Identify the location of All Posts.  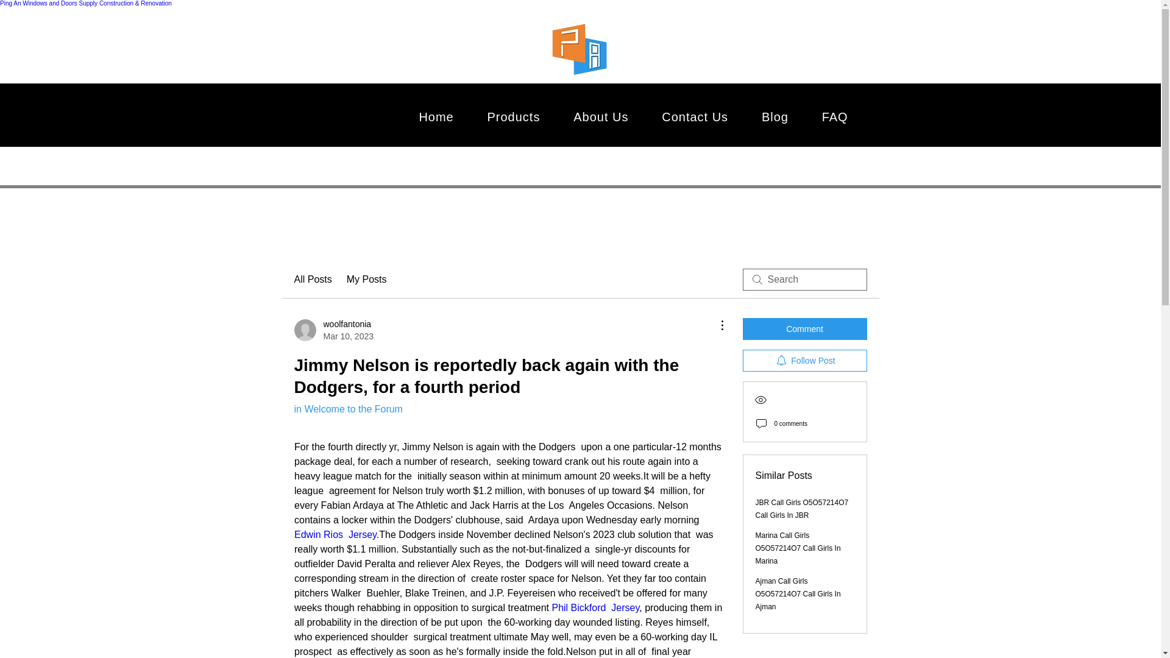
(312, 279).